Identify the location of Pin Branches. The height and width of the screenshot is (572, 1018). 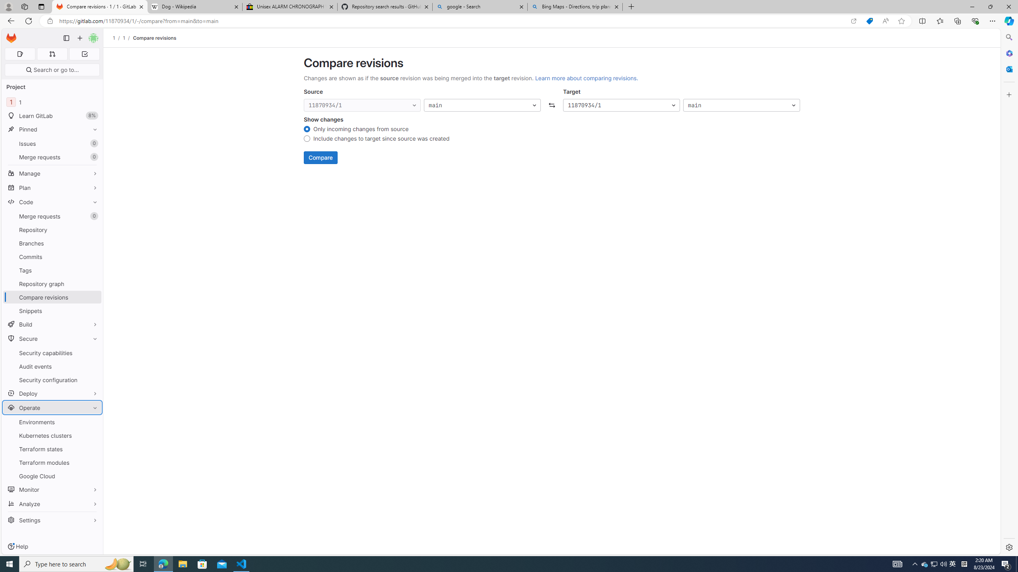
(93, 243).